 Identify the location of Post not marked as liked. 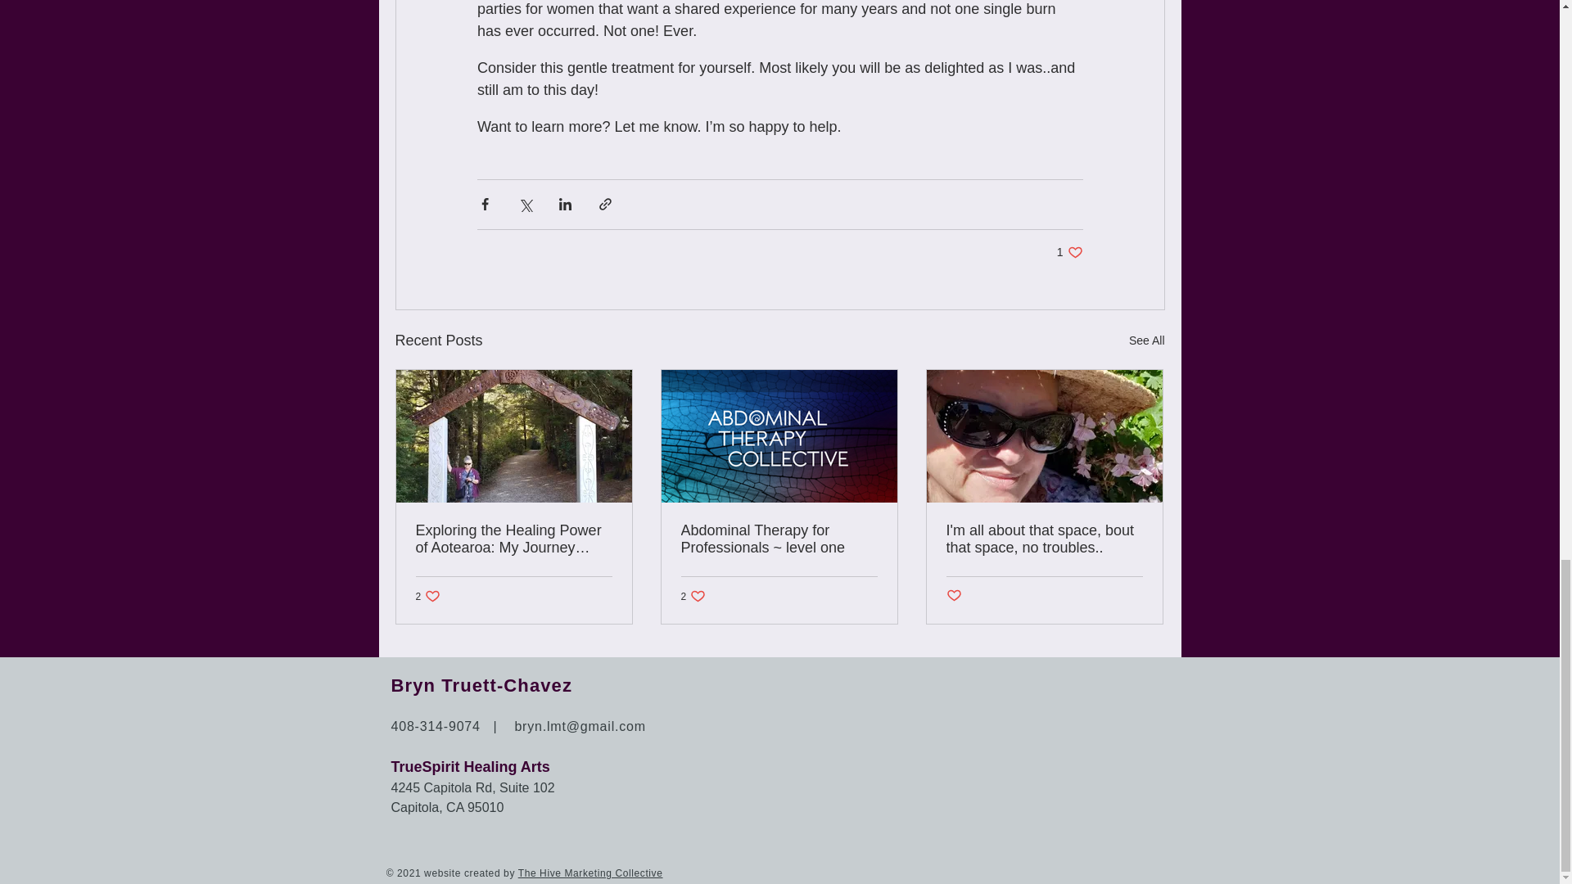
(954, 596).